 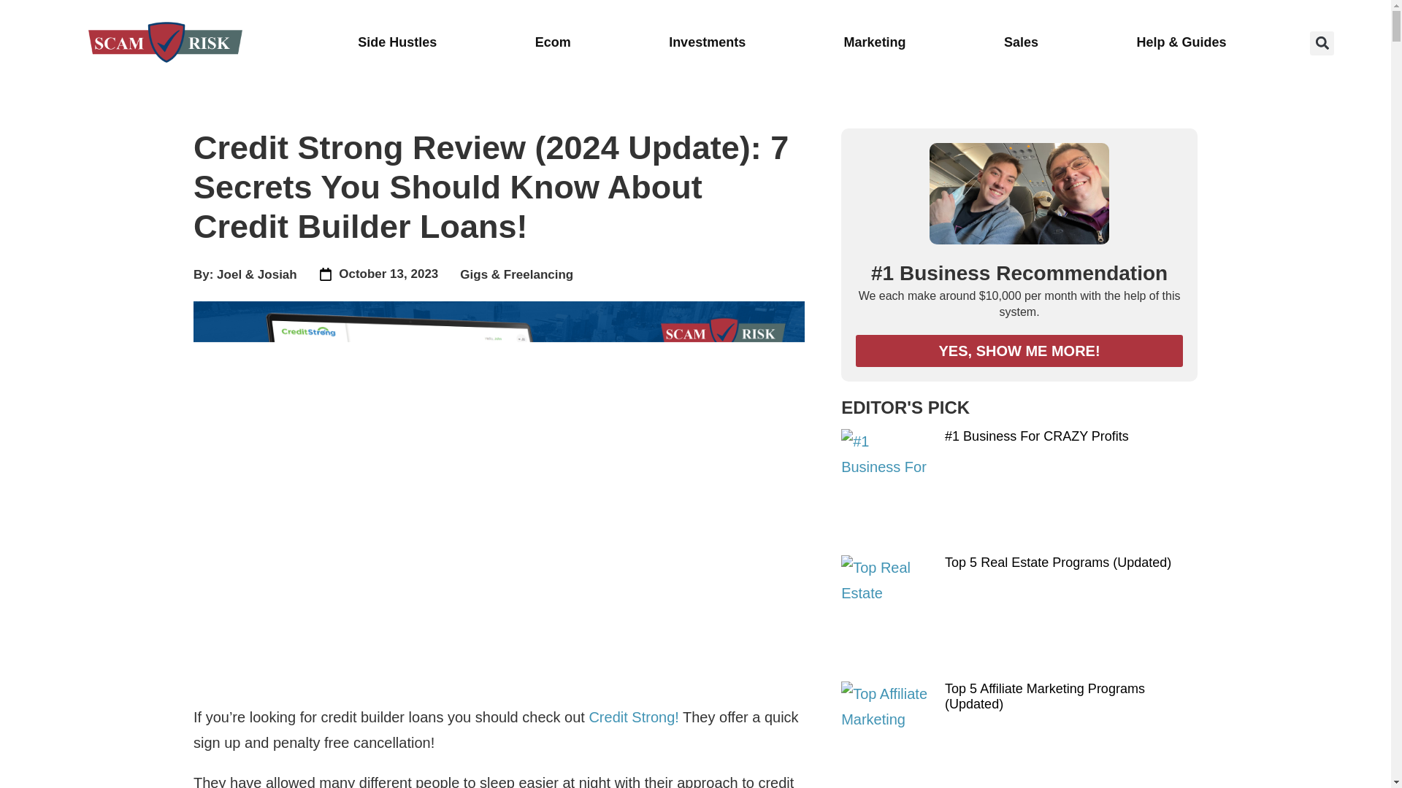 What do you see at coordinates (552, 42) in the screenshot?
I see `Ecom` at bounding box center [552, 42].